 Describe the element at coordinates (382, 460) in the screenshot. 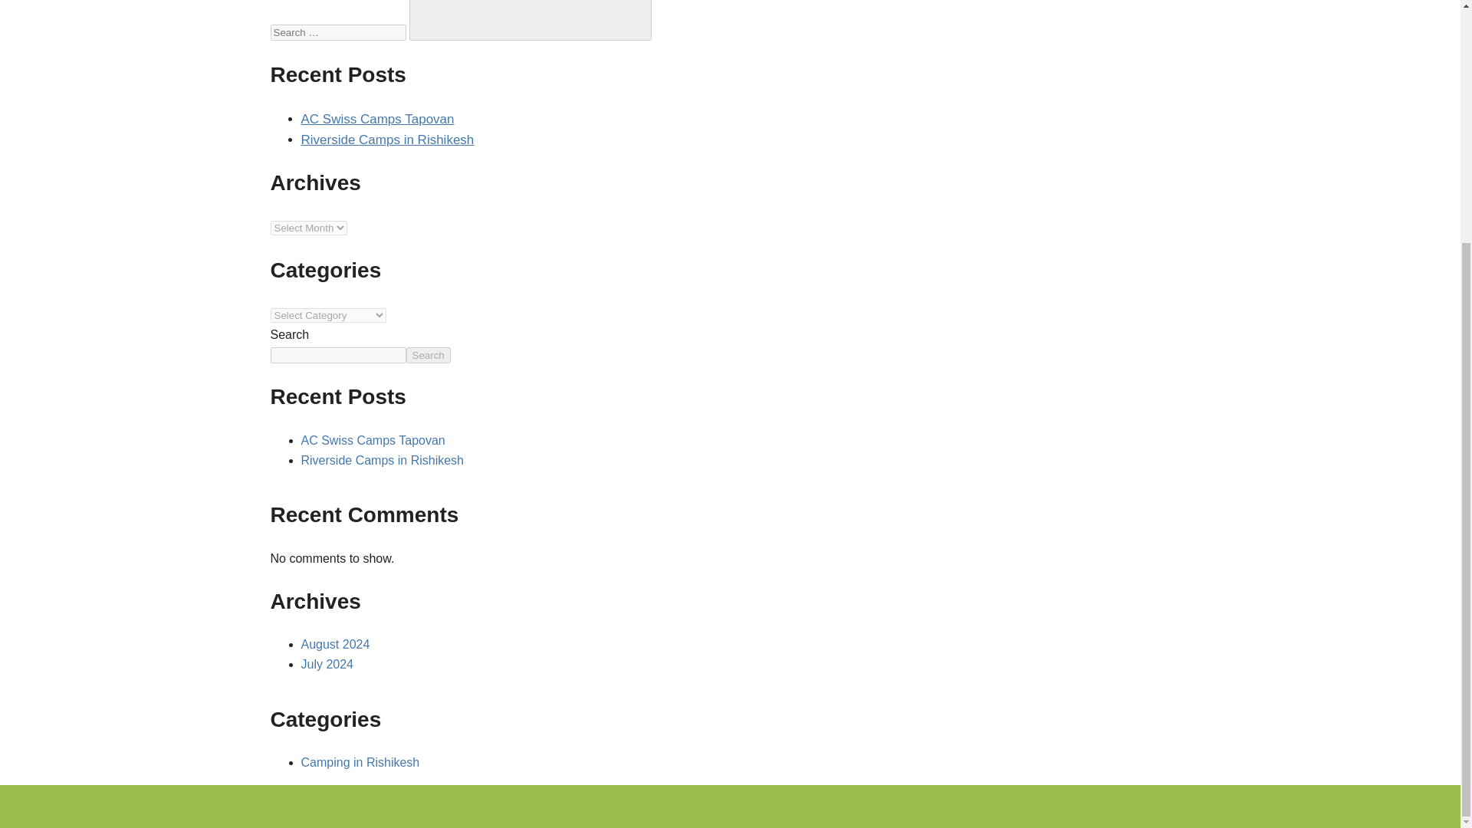

I see `Riverside Camps in Rishikesh` at that location.